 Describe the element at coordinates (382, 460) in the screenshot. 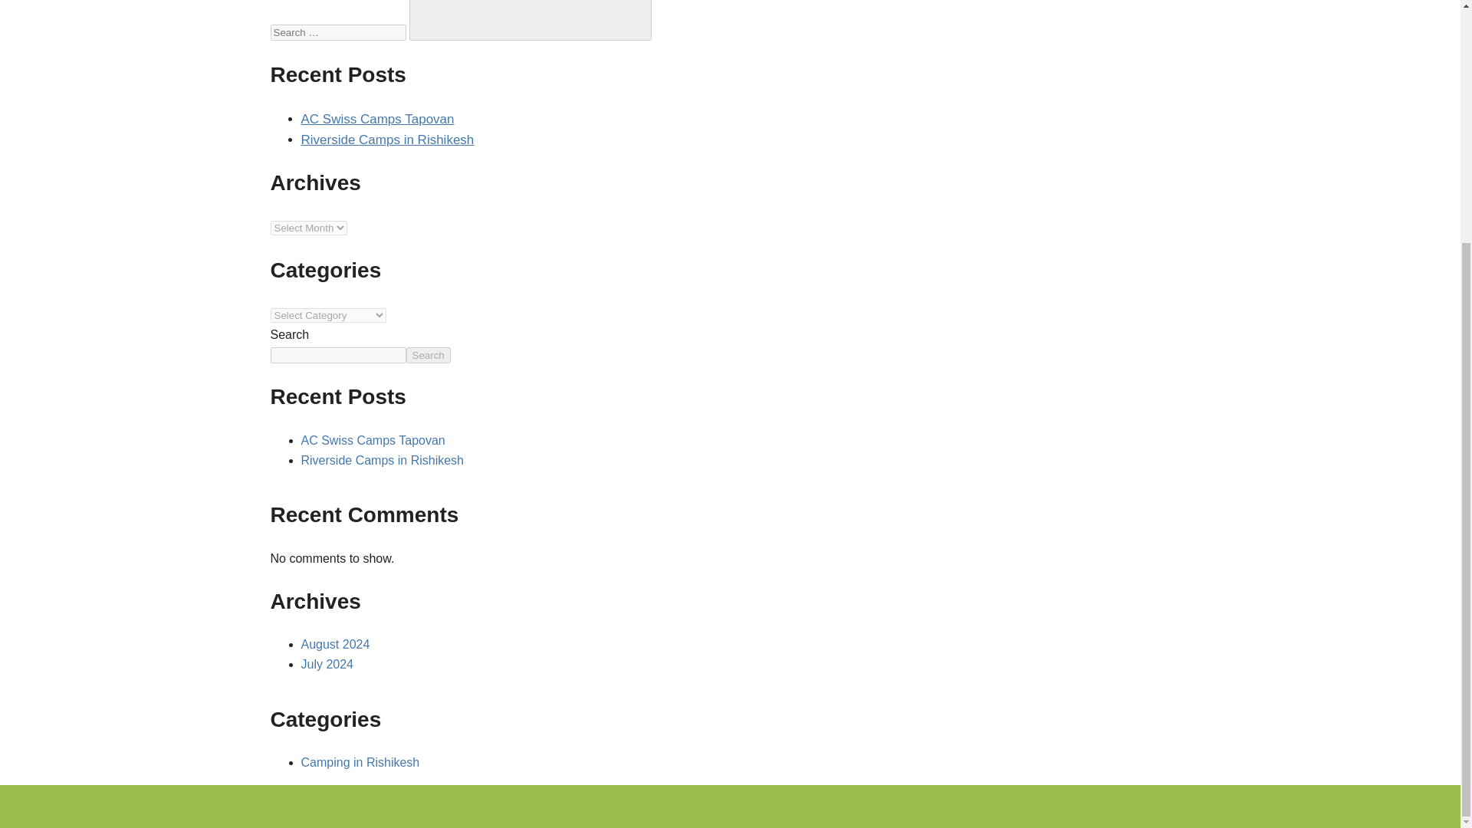

I see `Riverside Camps in Rishikesh` at that location.